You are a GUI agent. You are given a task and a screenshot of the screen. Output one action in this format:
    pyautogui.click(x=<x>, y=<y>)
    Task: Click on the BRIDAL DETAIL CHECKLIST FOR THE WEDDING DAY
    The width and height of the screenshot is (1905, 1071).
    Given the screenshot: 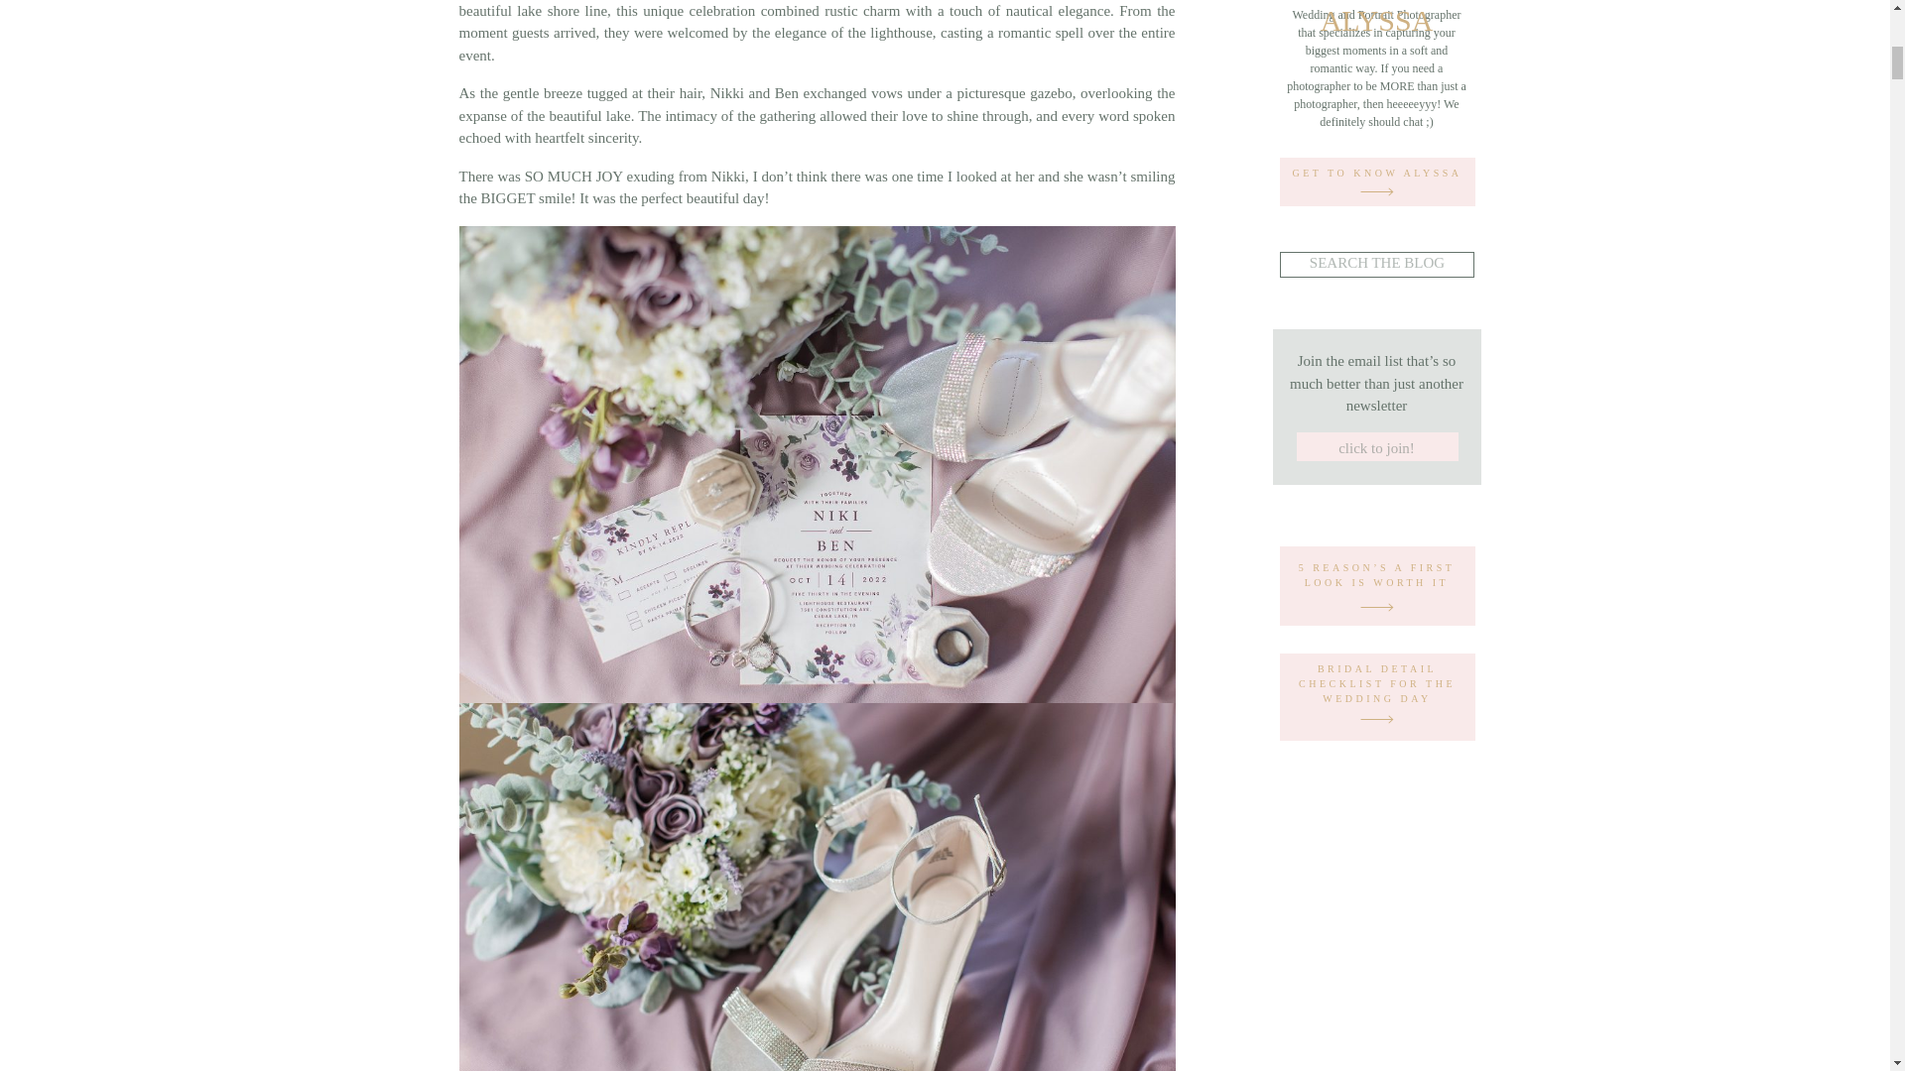 What is the action you would take?
    pyautogui.click(x=1377, y=674)
    